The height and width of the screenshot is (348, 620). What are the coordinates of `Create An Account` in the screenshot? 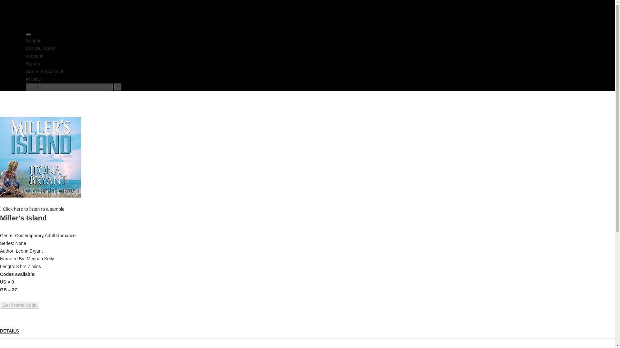 It's located at (45, 72).